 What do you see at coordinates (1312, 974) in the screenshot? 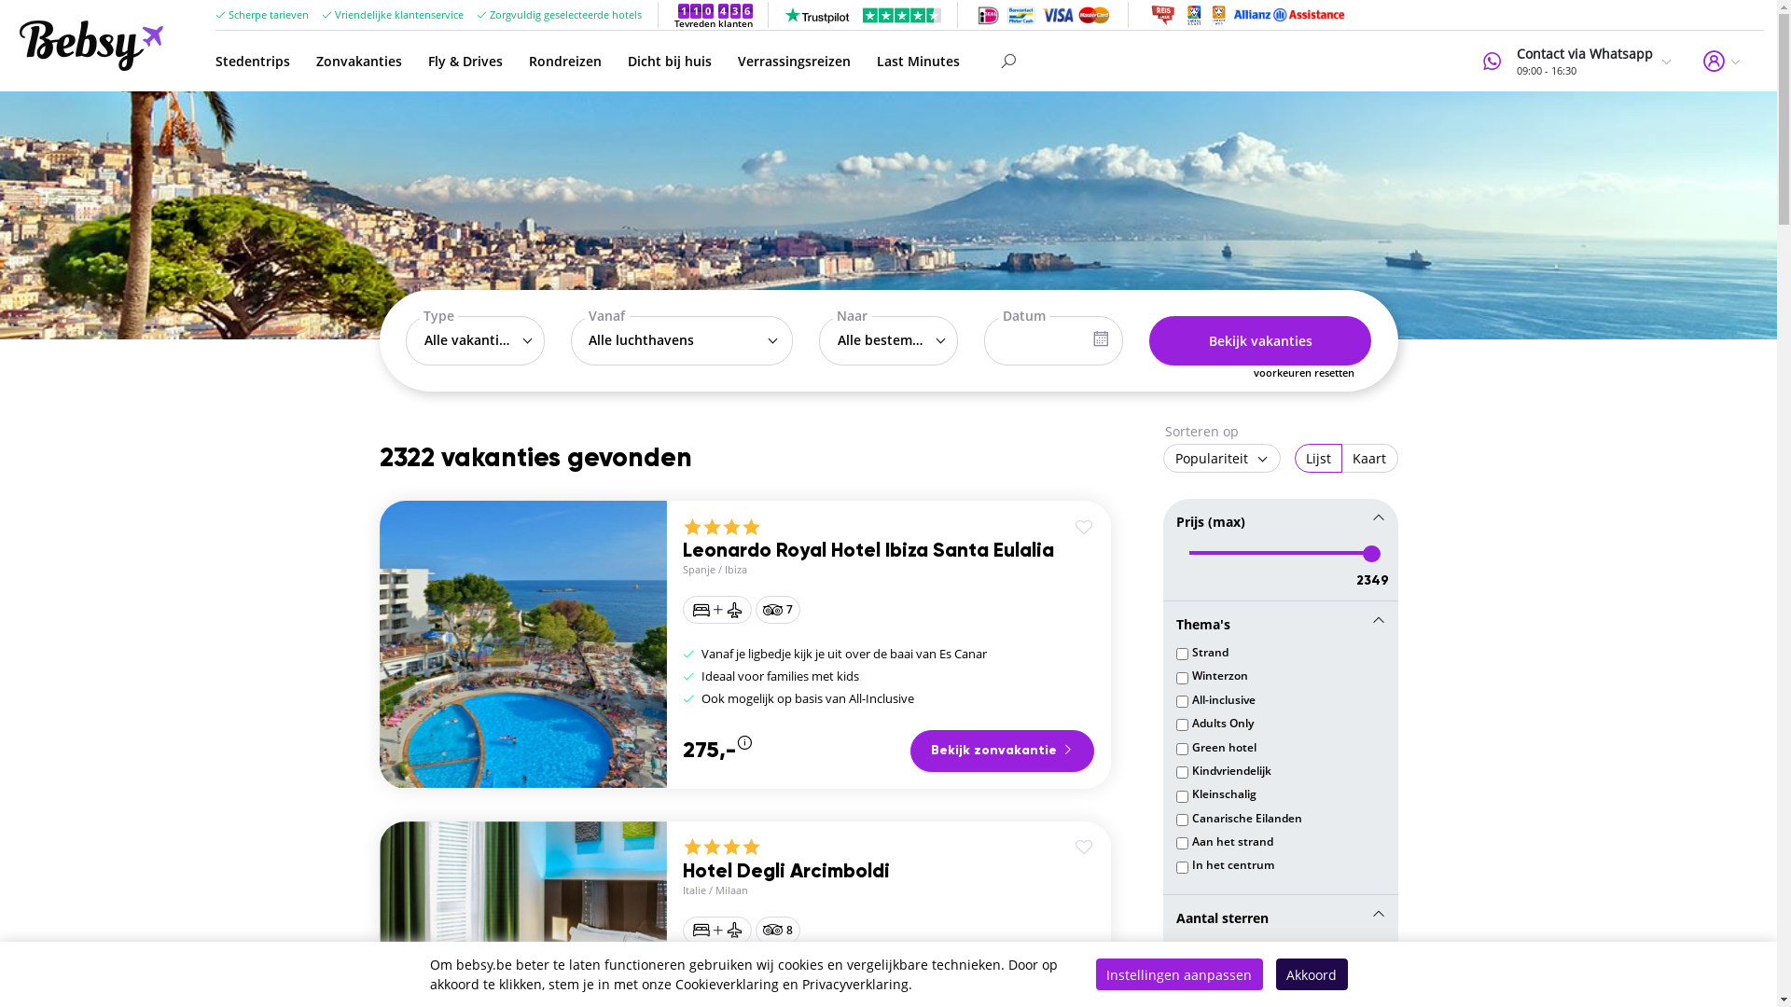
I see `Akkoord` at bounding box center [1312, 974].